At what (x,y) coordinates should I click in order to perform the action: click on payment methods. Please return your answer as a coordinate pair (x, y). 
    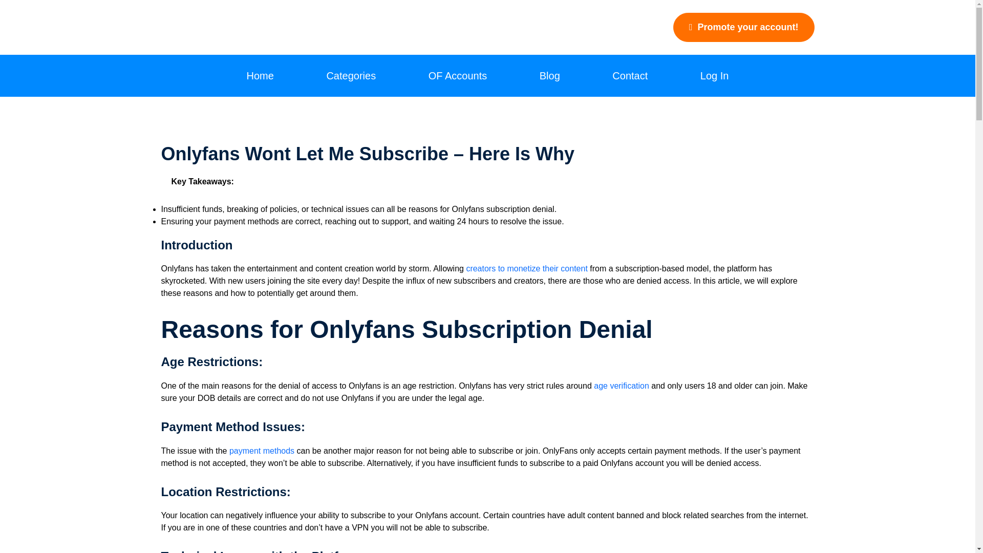
    Looking at the image, I should click on (261, 451).